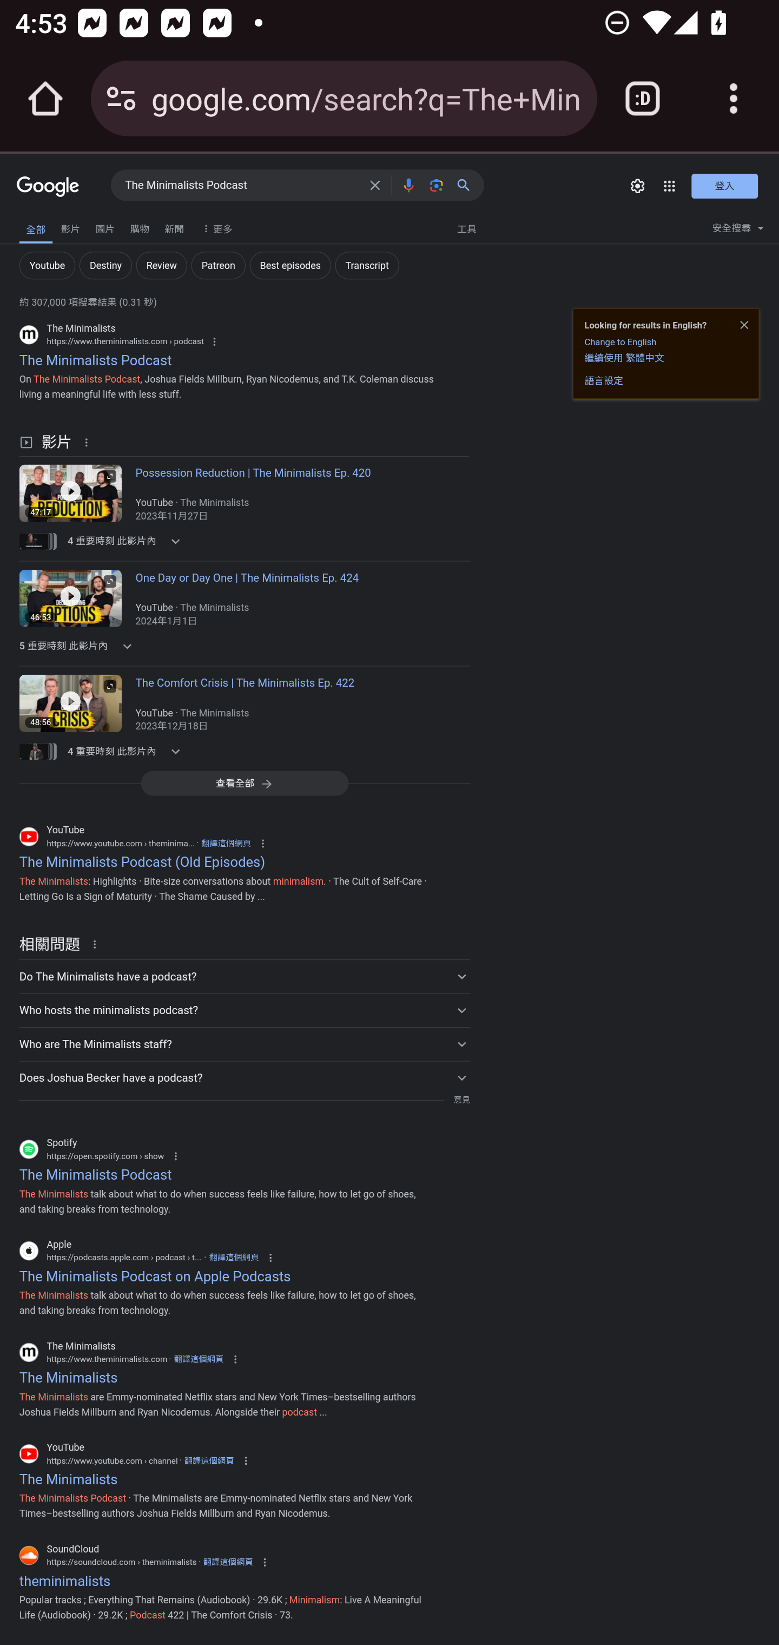  Describe the element at coordinates (209, 1460) in the screenshot. I see `翻譯這個網頁` at that location.